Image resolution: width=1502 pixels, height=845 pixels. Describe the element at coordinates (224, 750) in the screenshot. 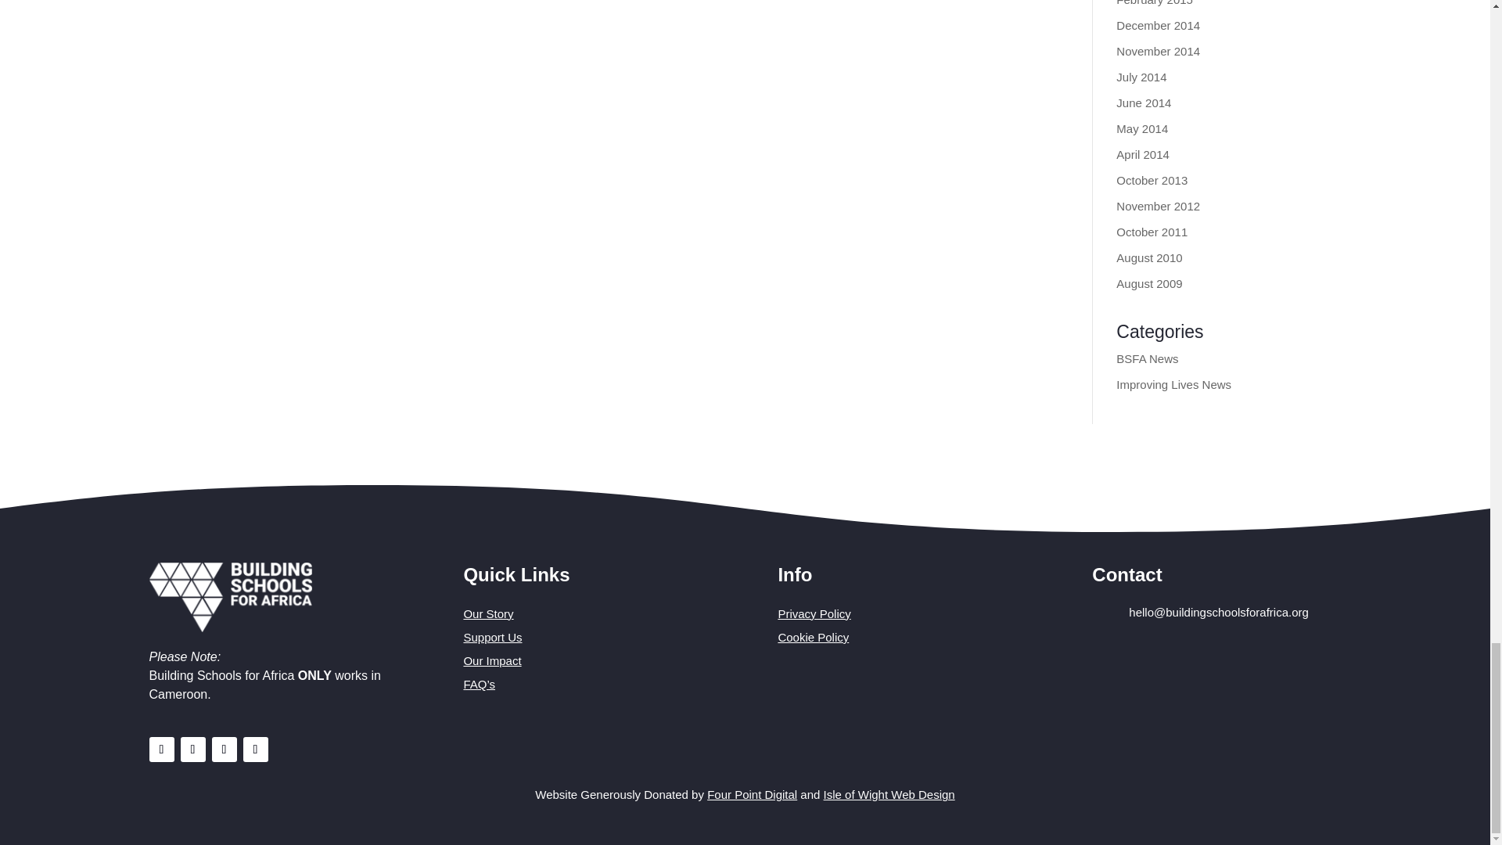

I see `Follow on LinkedIn` at that location.